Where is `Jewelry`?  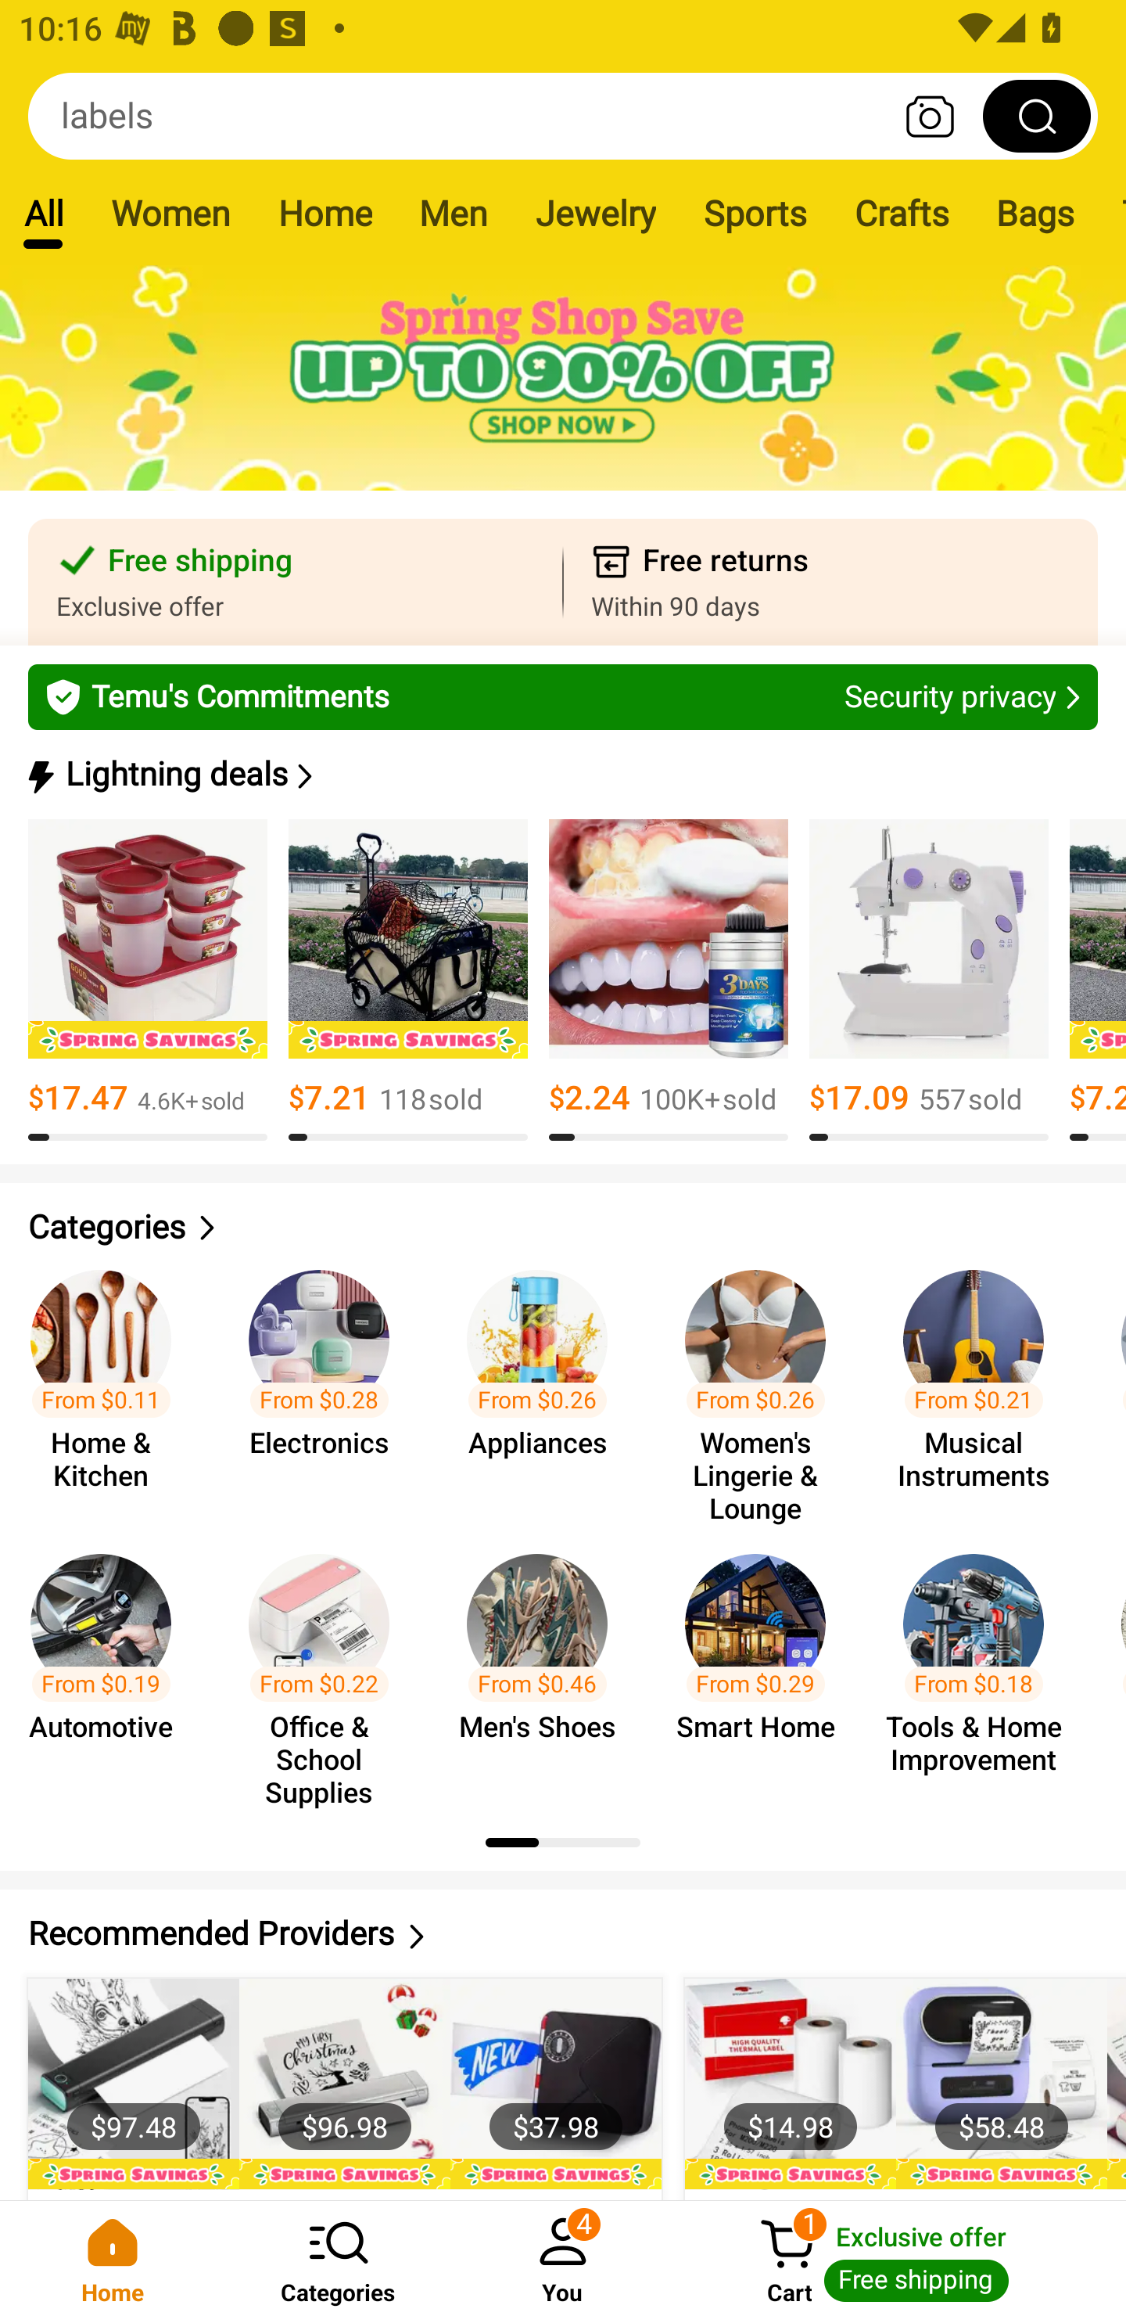
Jewelry is located at coordinates (594, 213).